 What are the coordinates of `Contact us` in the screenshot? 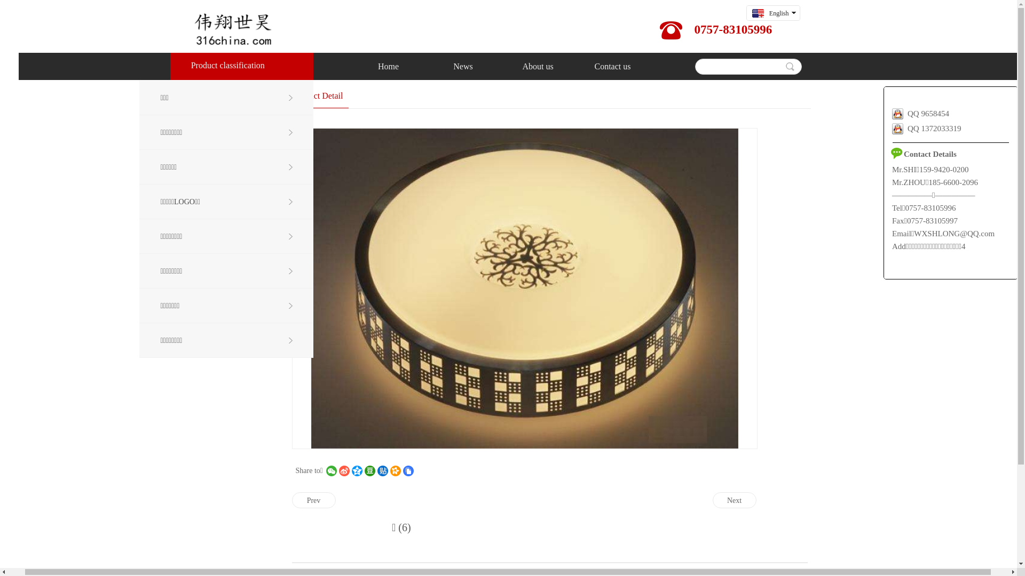 It's located at (631, 67).